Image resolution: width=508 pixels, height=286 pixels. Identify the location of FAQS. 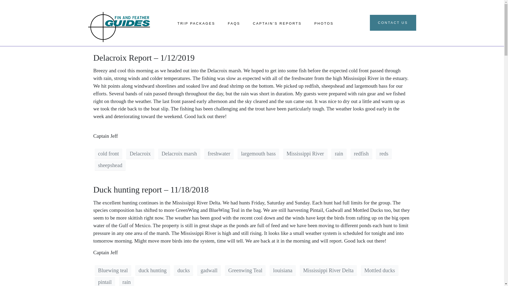
(234, 16).